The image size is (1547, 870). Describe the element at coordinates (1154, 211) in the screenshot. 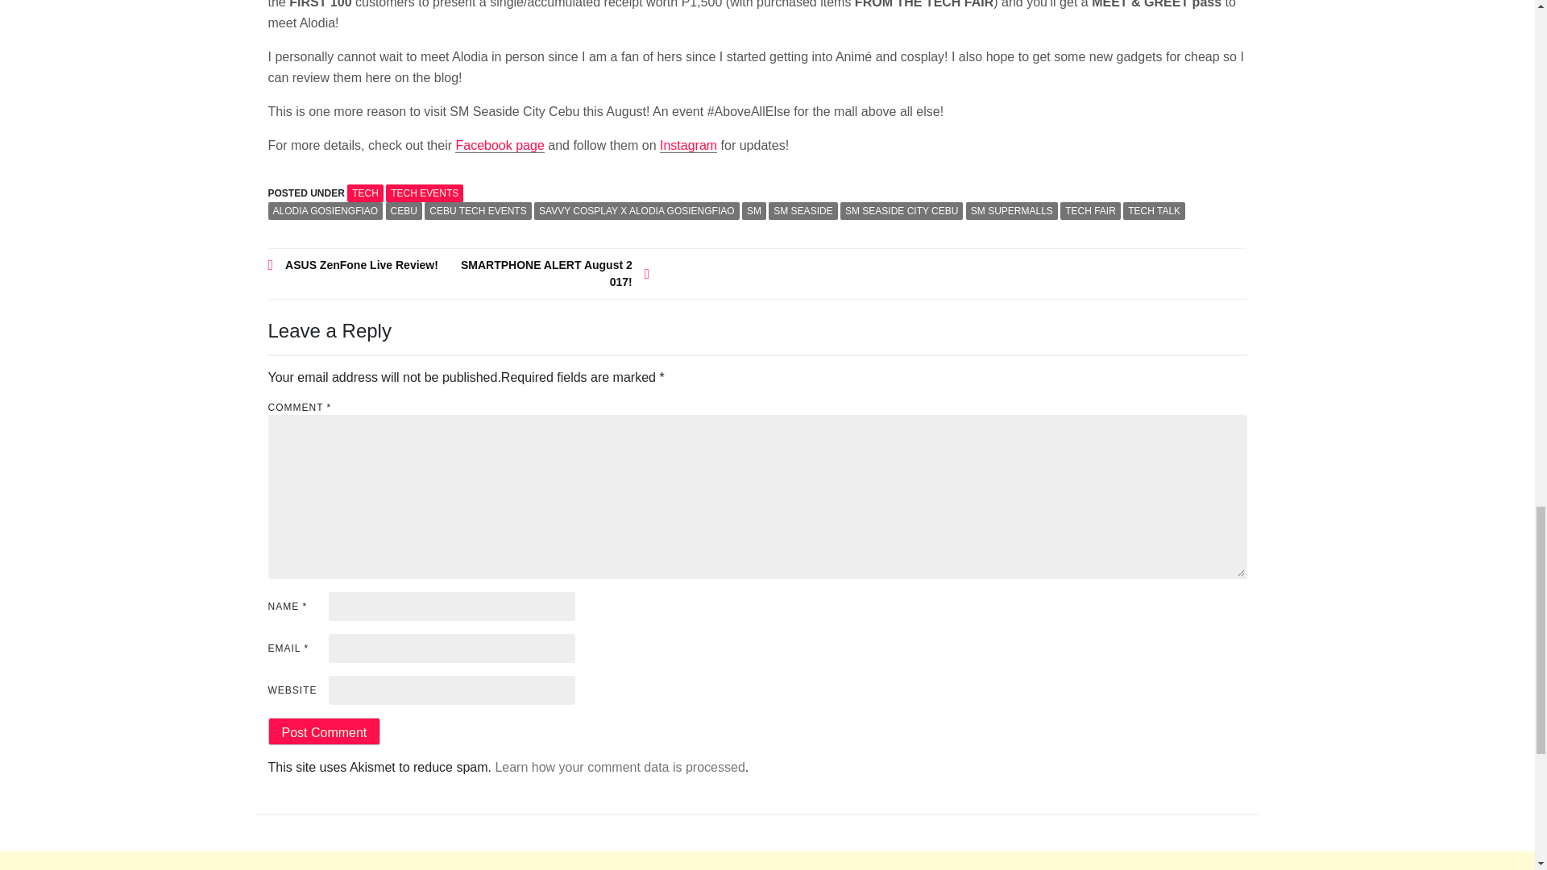

I see `TECH TALK` at that location.